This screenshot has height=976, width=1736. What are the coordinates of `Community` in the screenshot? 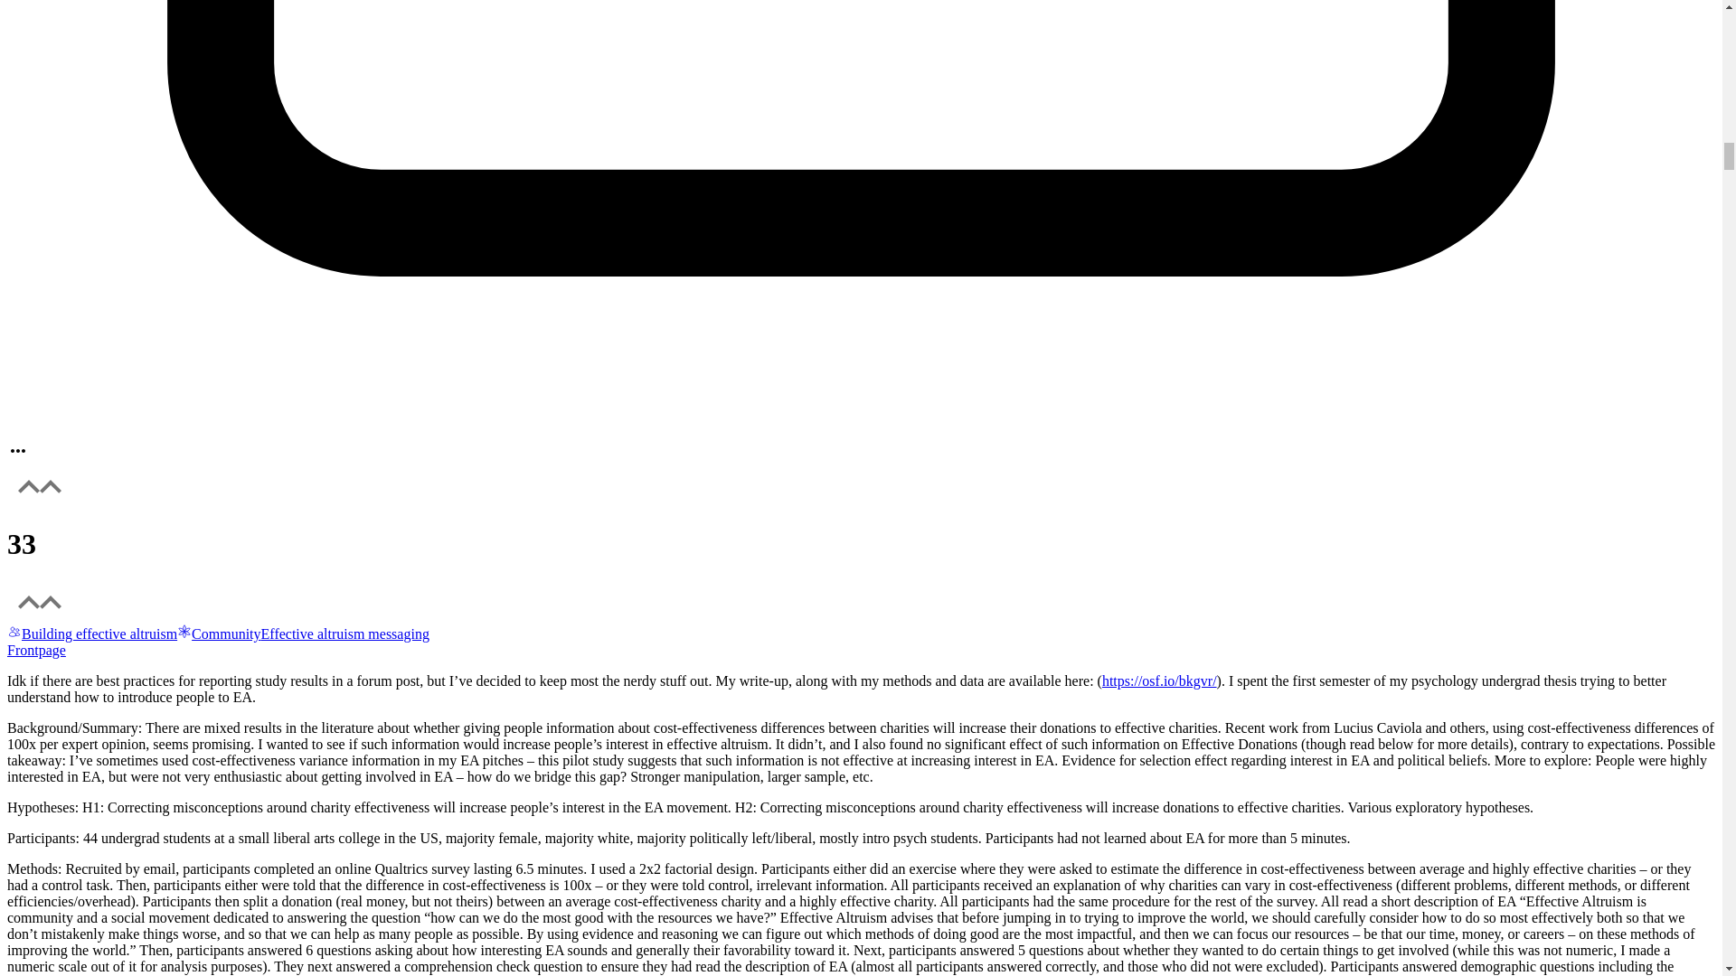 It's located at (219, 633).